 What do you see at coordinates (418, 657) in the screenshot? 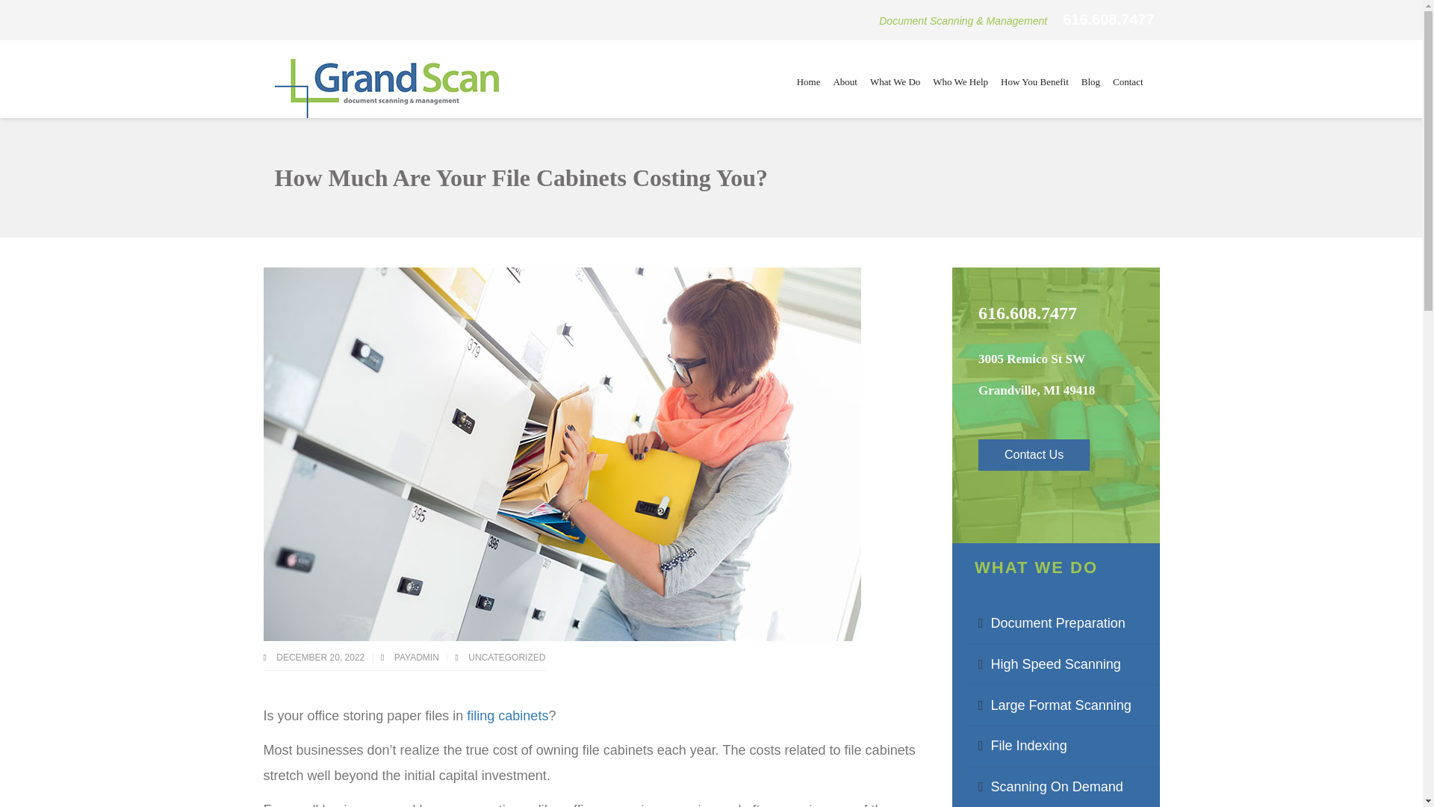
I see ` payadmin` at bounding box center [418, 657].